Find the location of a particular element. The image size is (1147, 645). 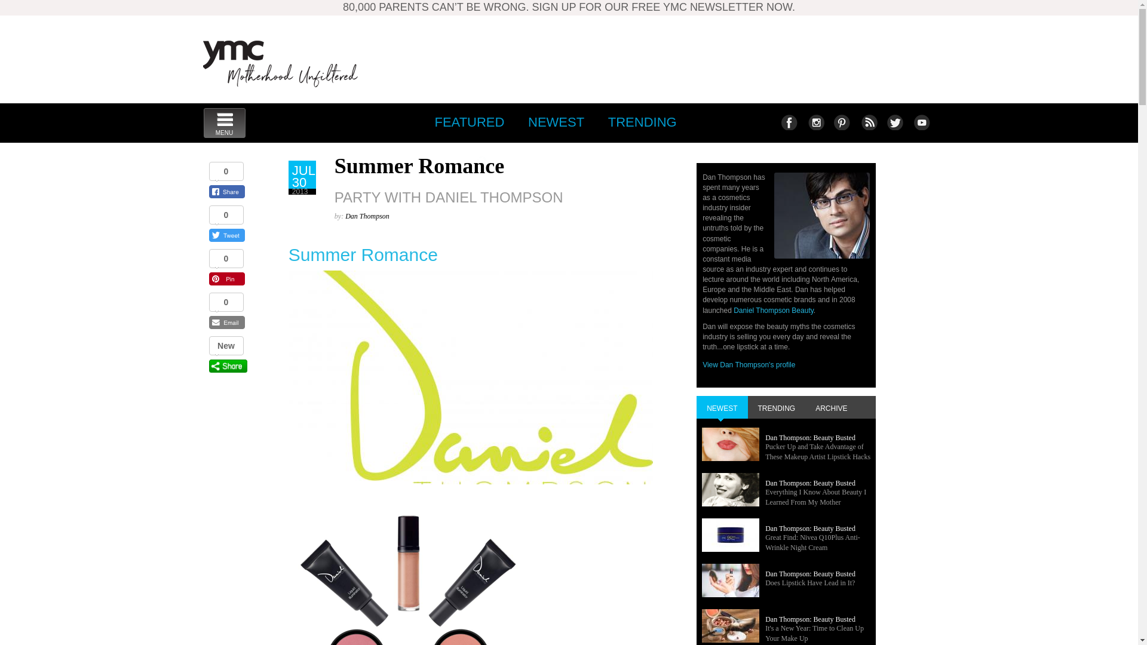

Facebook is located at coordinates (894, 122).